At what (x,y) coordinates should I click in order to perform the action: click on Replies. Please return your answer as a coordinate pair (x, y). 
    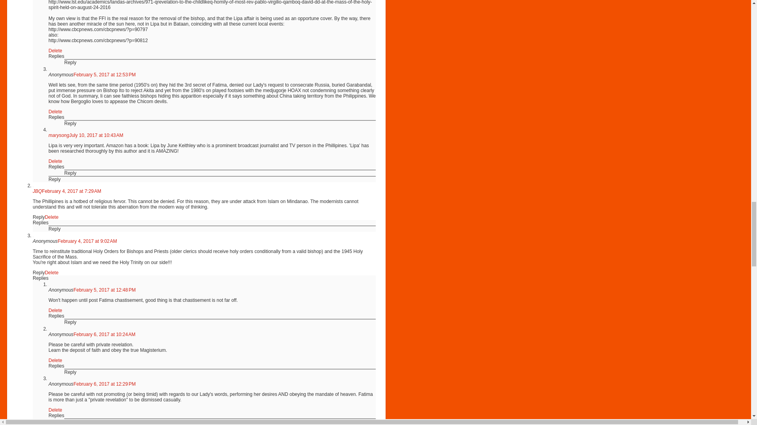
    Looking at the image, I should click on (56, 166).